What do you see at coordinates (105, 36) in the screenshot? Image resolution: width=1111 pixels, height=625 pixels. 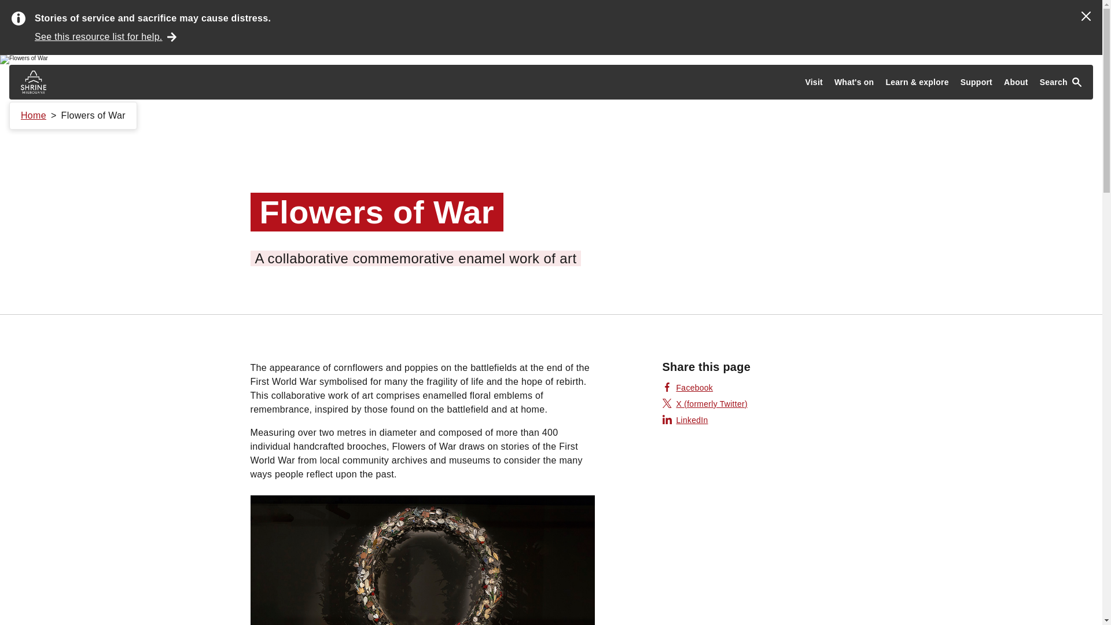 I see `See this resource list for help.` at bounding box center [105, 36].